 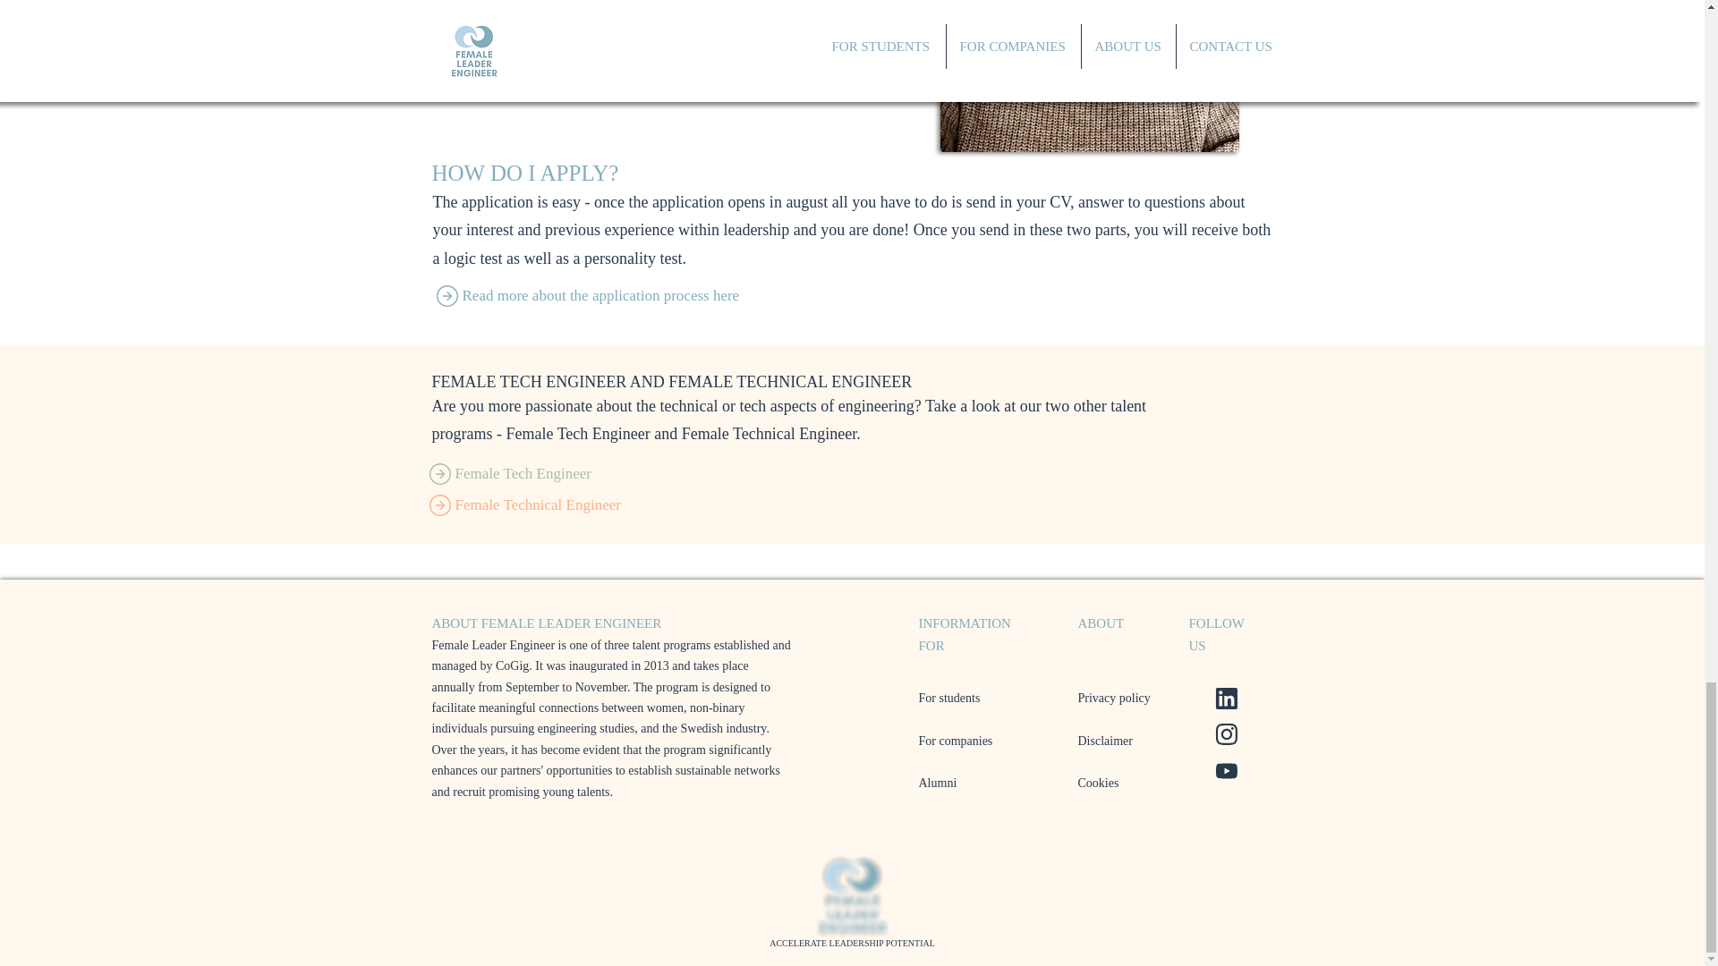 What do you see at coordinates (617, 296) in the screenshot?
I see `Read more about the application process here` at bounding box center [617, 296].